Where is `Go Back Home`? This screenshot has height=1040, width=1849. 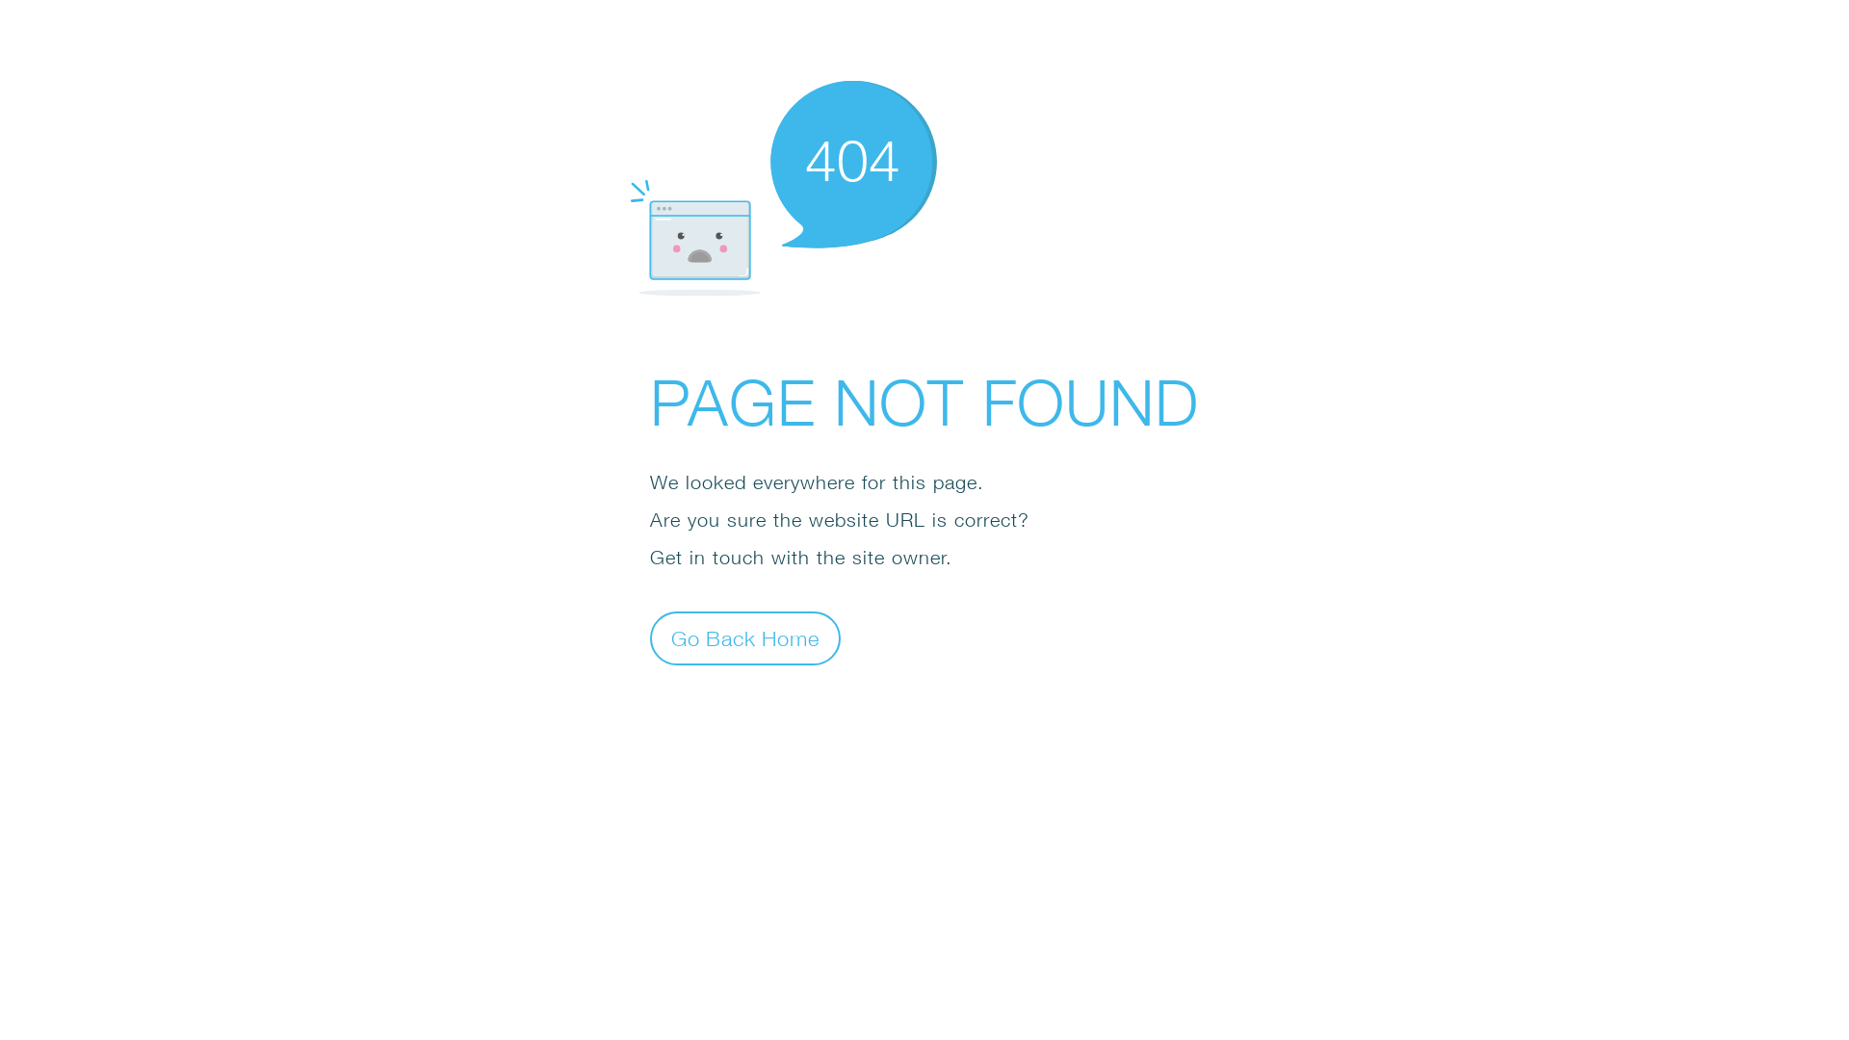 Go Back Home is located at coordinates (745, 637).